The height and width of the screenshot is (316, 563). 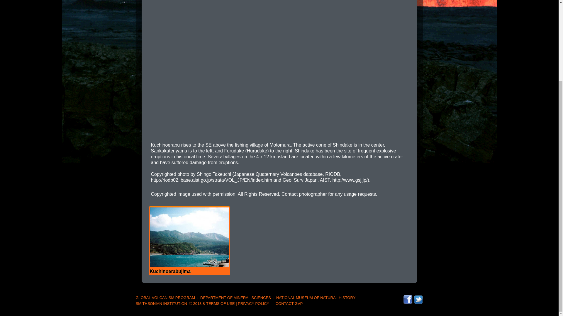 I want to click on Twitter, so click(x=418, y=297).